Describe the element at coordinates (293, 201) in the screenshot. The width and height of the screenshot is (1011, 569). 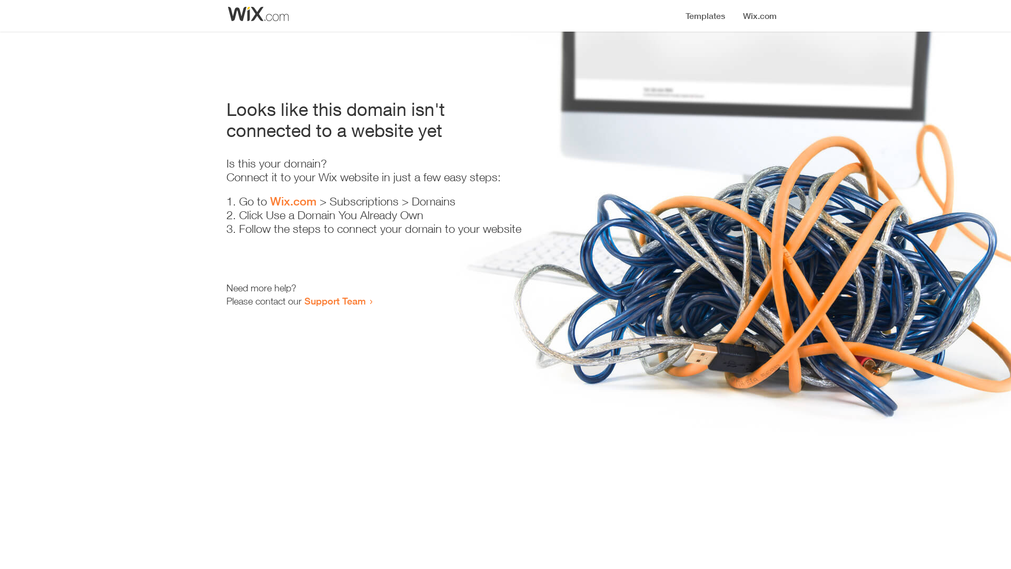
I see `Wix.com` at that location.